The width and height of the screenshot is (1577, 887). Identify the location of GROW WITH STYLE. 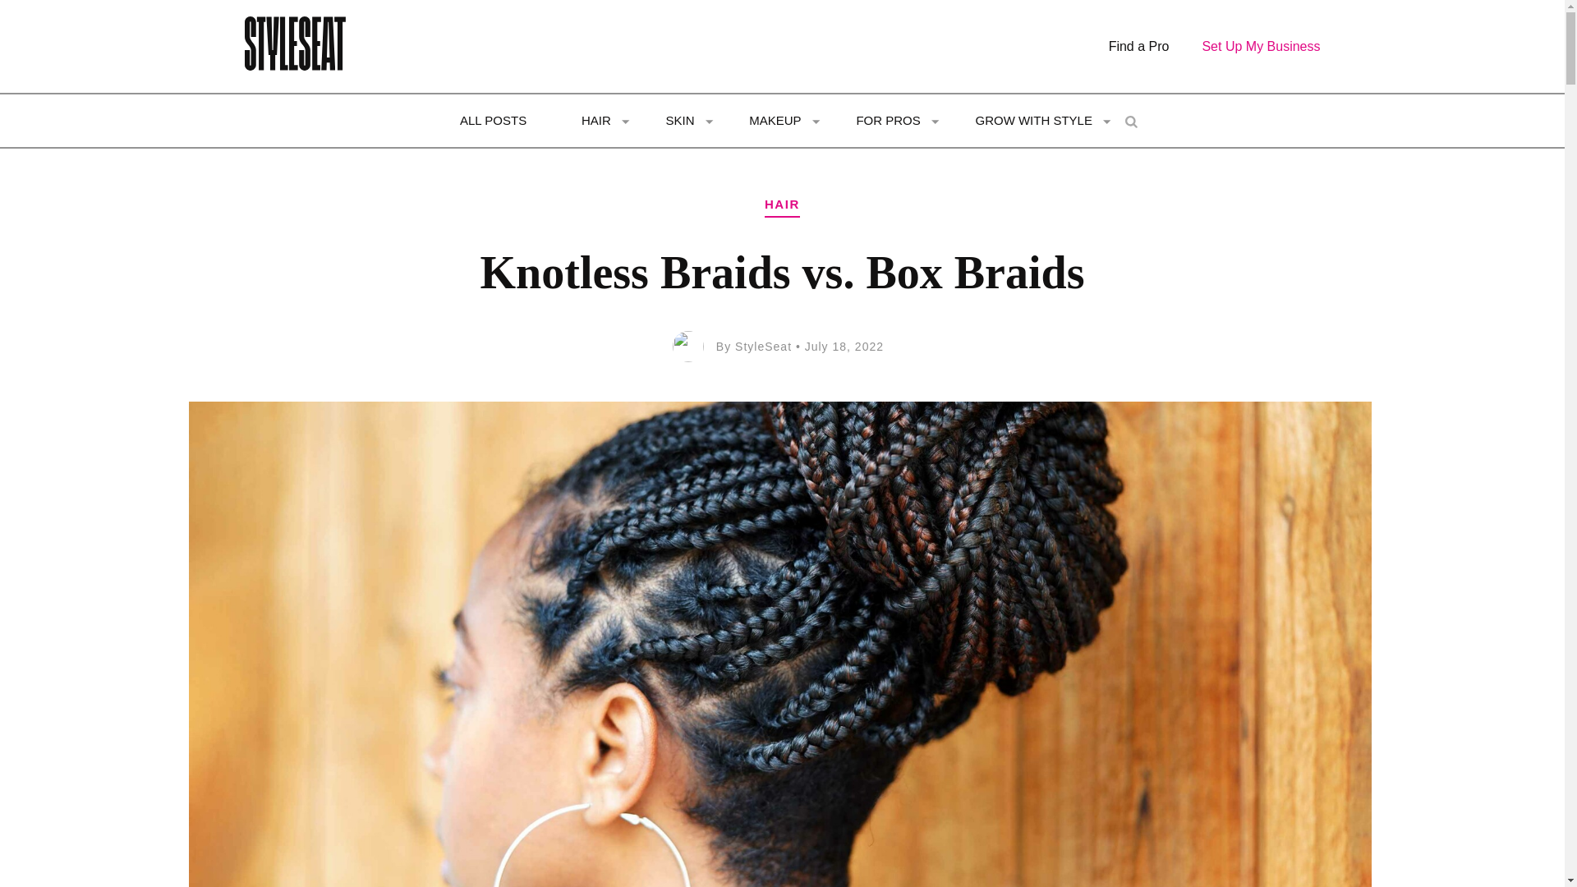
(1033, 122).